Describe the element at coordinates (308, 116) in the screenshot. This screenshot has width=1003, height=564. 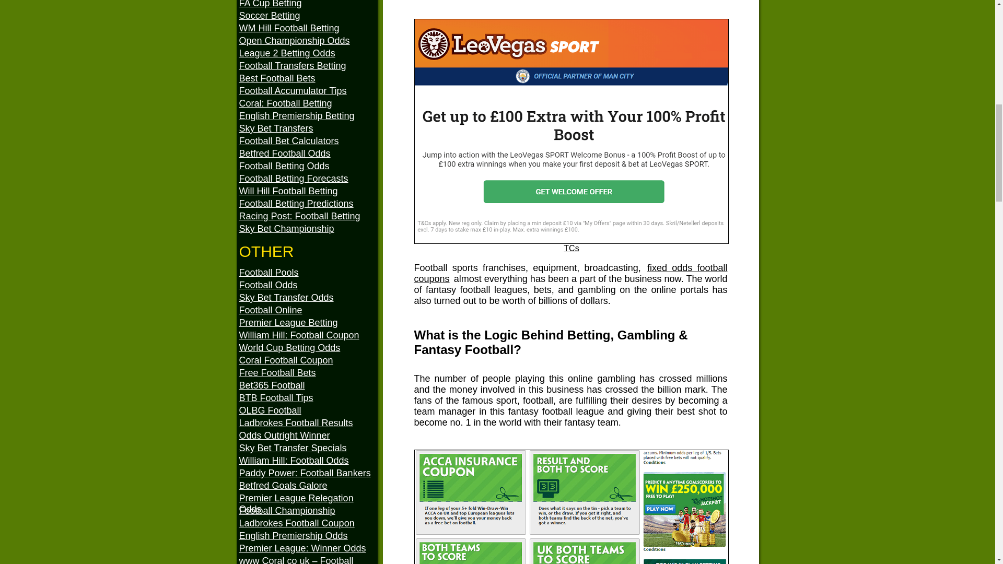
I see `English Premiership Betting` at that location.